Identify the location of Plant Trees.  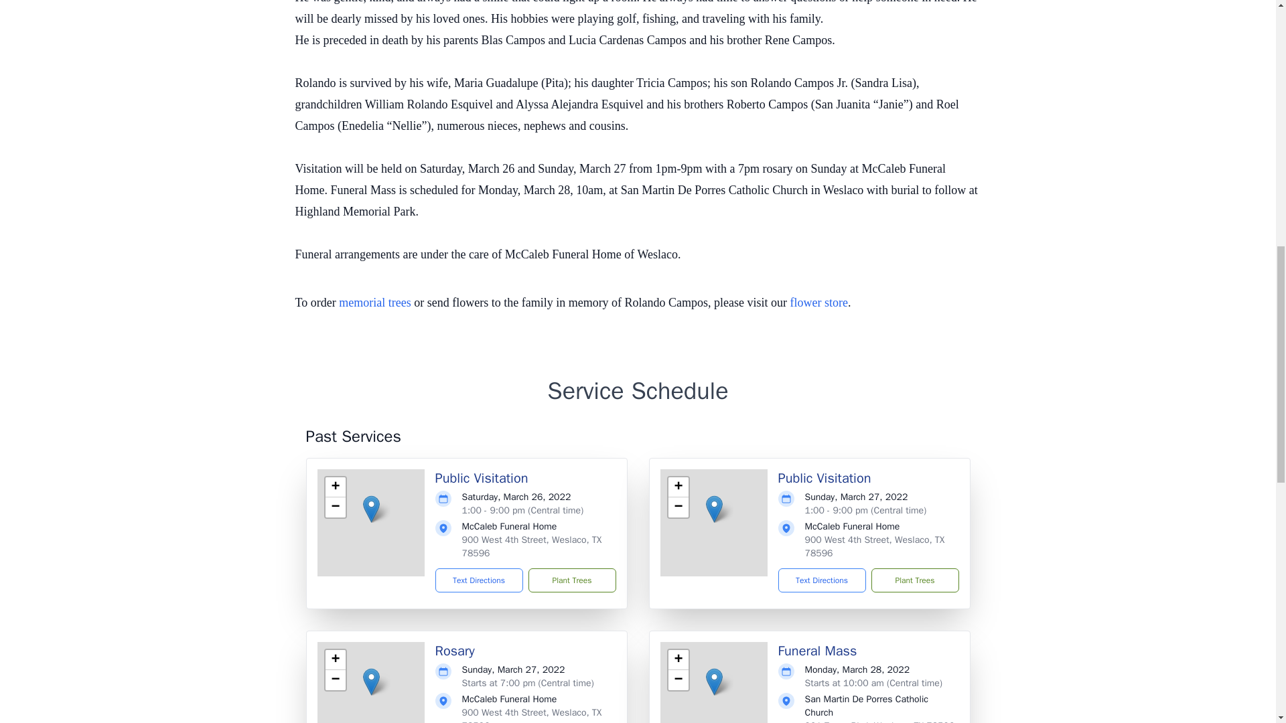
(914, 580).